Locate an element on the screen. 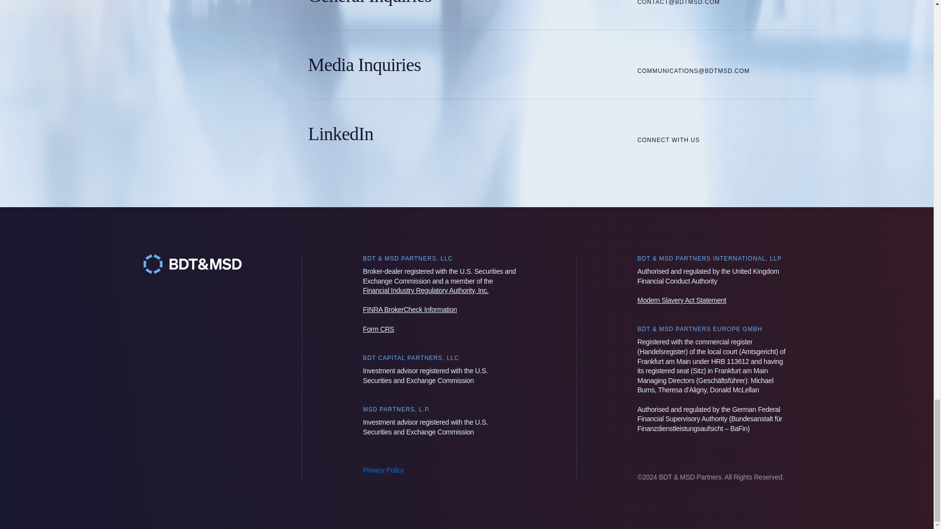  Form CRS is located at coordinates (378, 329).